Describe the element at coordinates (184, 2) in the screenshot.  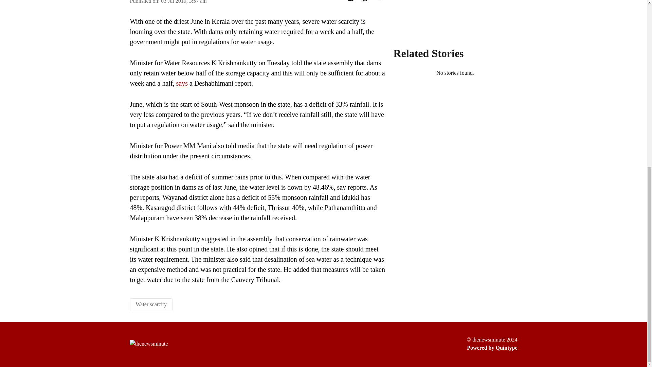
I see `2019-07-03 03:57` at that location.